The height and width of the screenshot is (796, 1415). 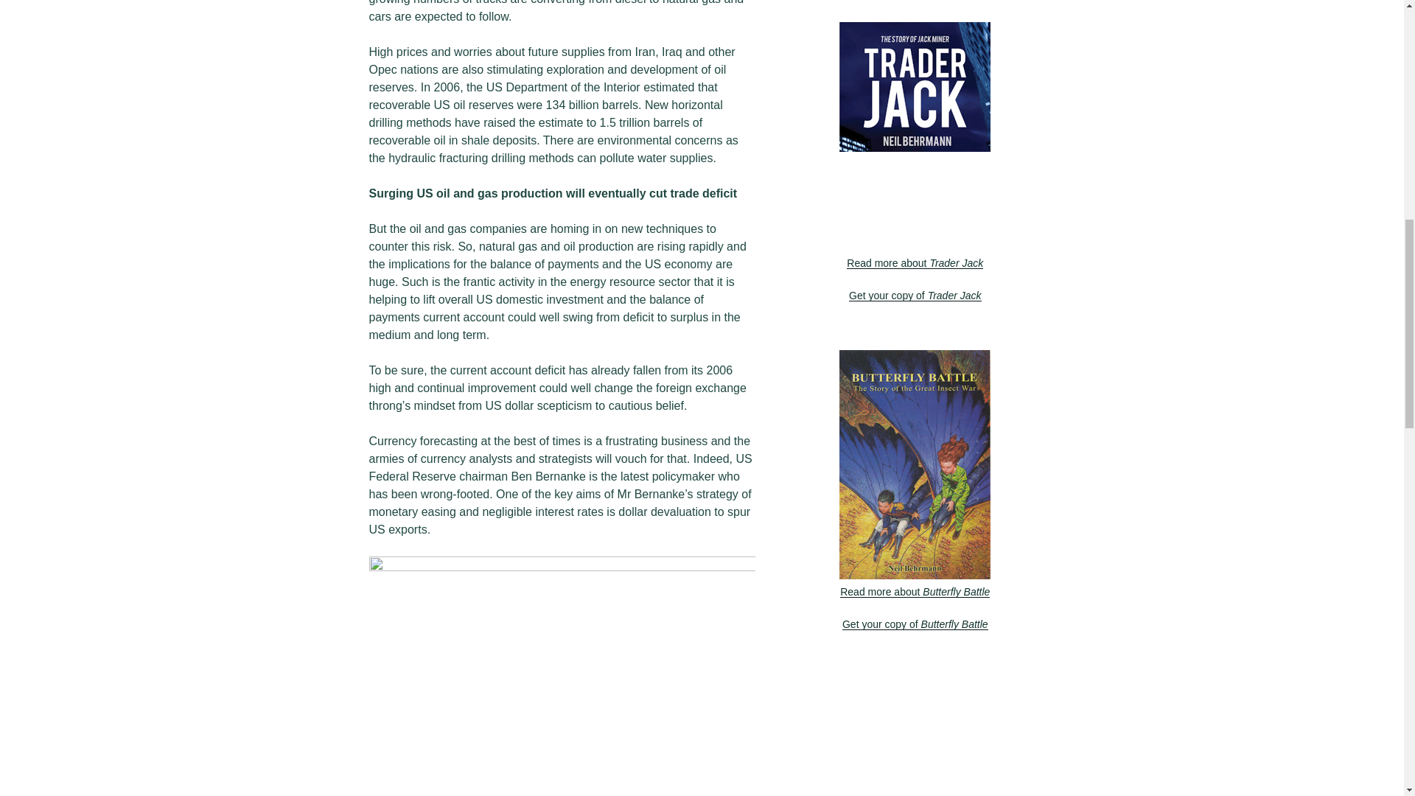 What do you see at coordinates (561, 676) in the screenshot?
I see `USdollar index` at bounding box center [561, 676].